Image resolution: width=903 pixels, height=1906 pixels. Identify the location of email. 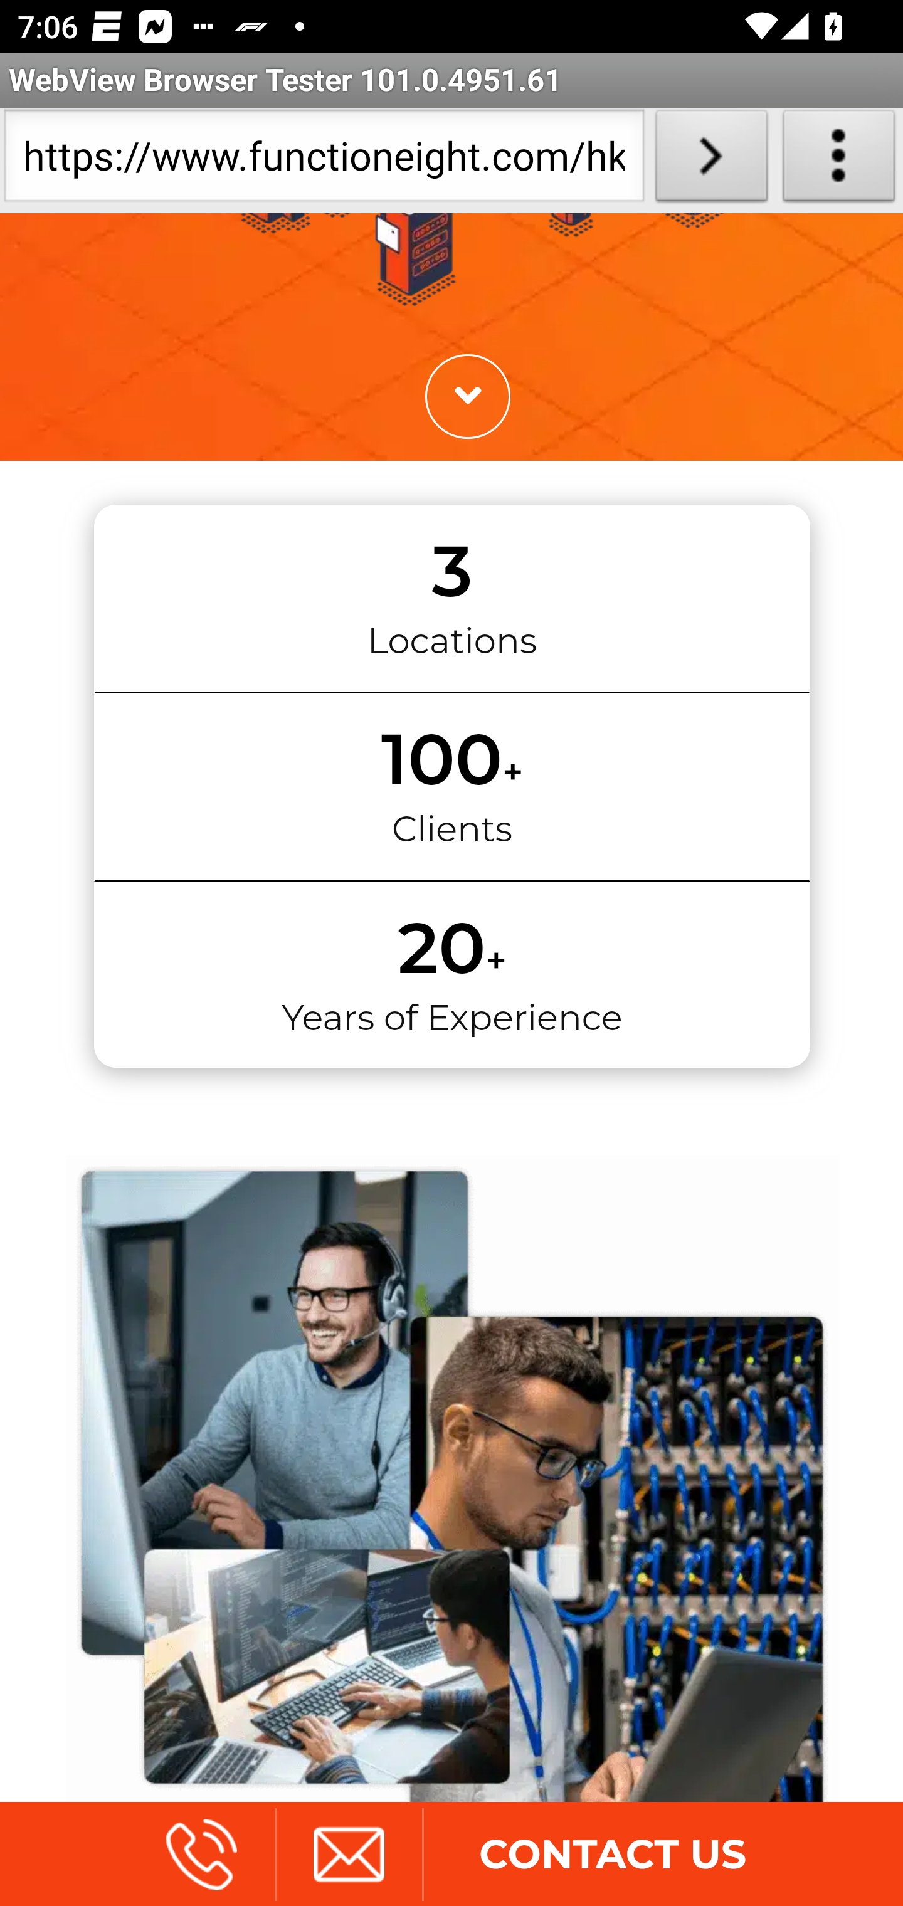
(348, 1853).